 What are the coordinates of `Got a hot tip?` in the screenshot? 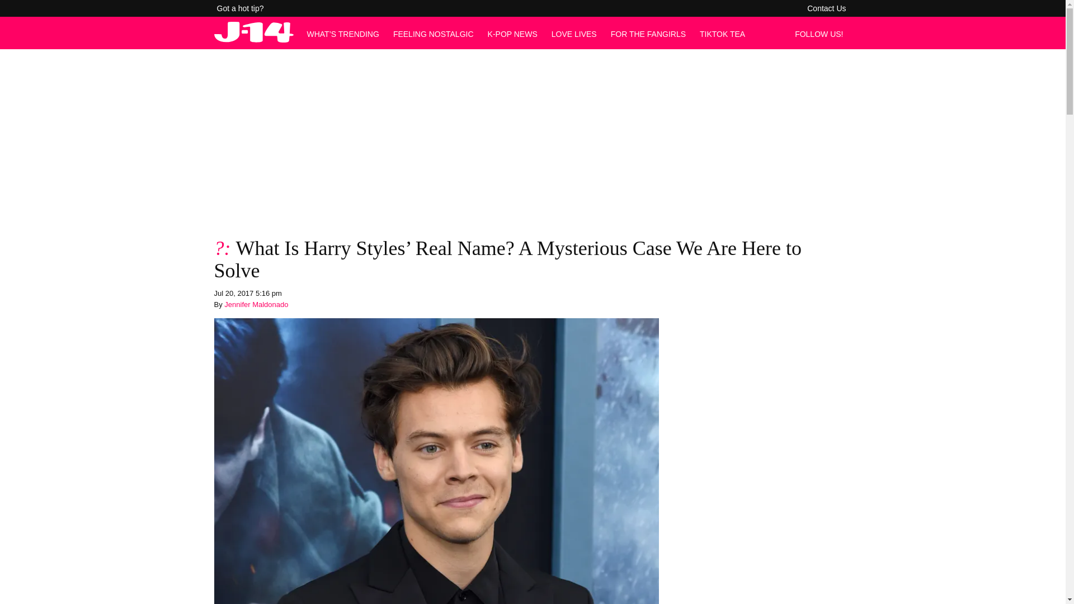 It's located at (241, 8).